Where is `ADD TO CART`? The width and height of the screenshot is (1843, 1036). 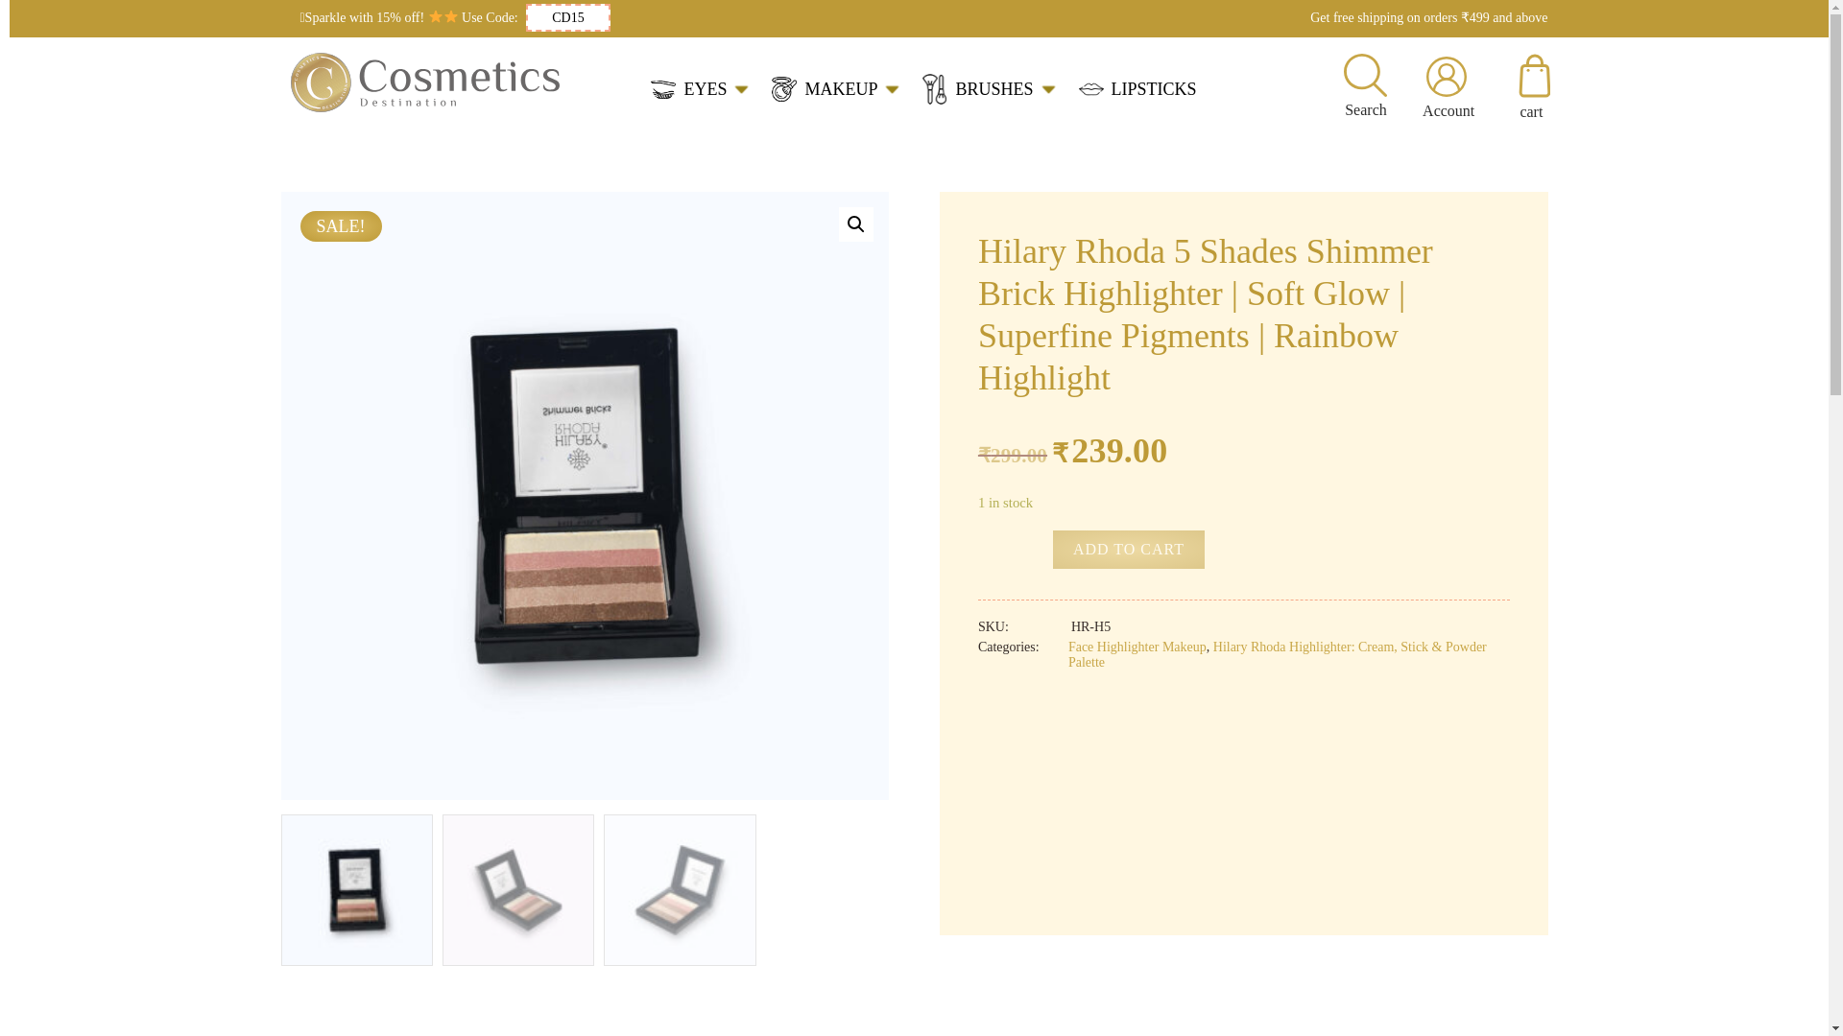
ADD TO CART is located at coordinates (1129, 549).